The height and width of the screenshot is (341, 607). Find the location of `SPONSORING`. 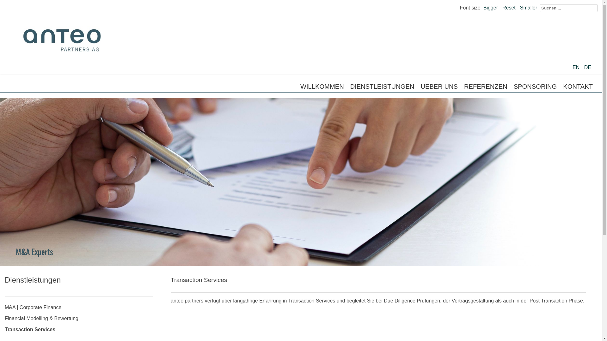

SPONSORING is located at coordinates (536, 87).